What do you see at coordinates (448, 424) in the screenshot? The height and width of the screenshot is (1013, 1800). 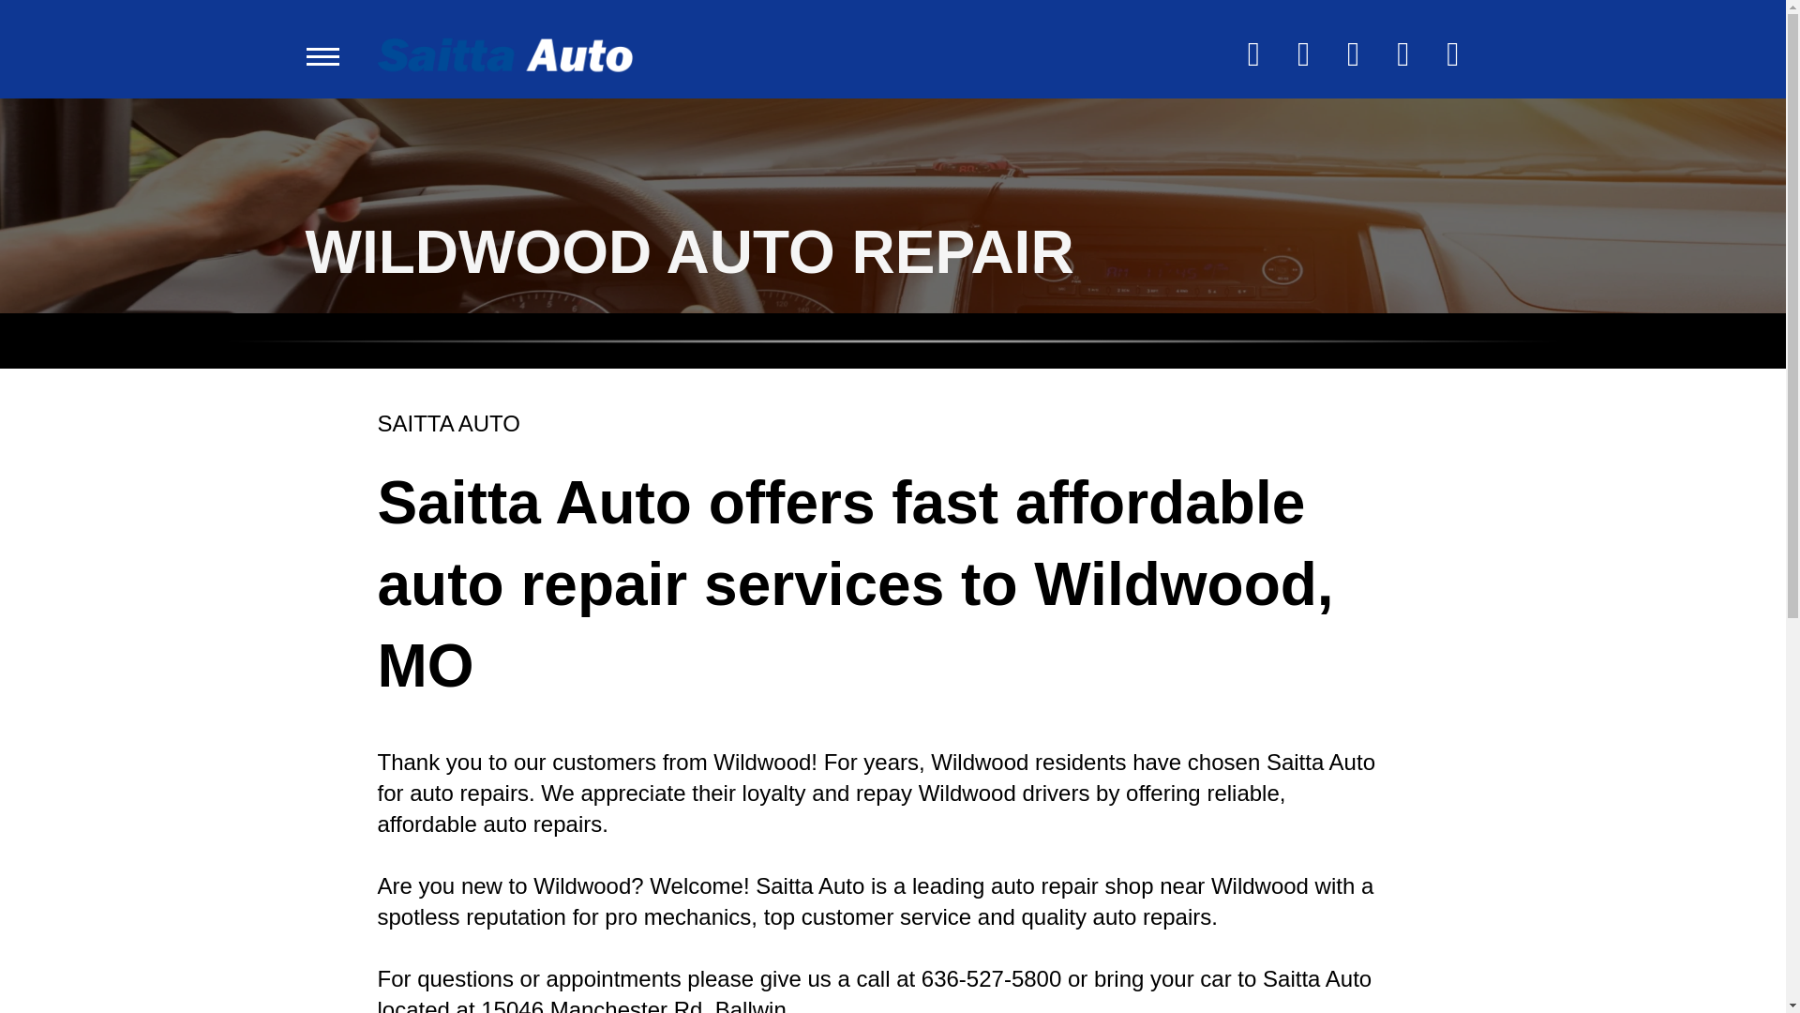 I see `SAITTA AUTO` at bounding box center [448, 424].